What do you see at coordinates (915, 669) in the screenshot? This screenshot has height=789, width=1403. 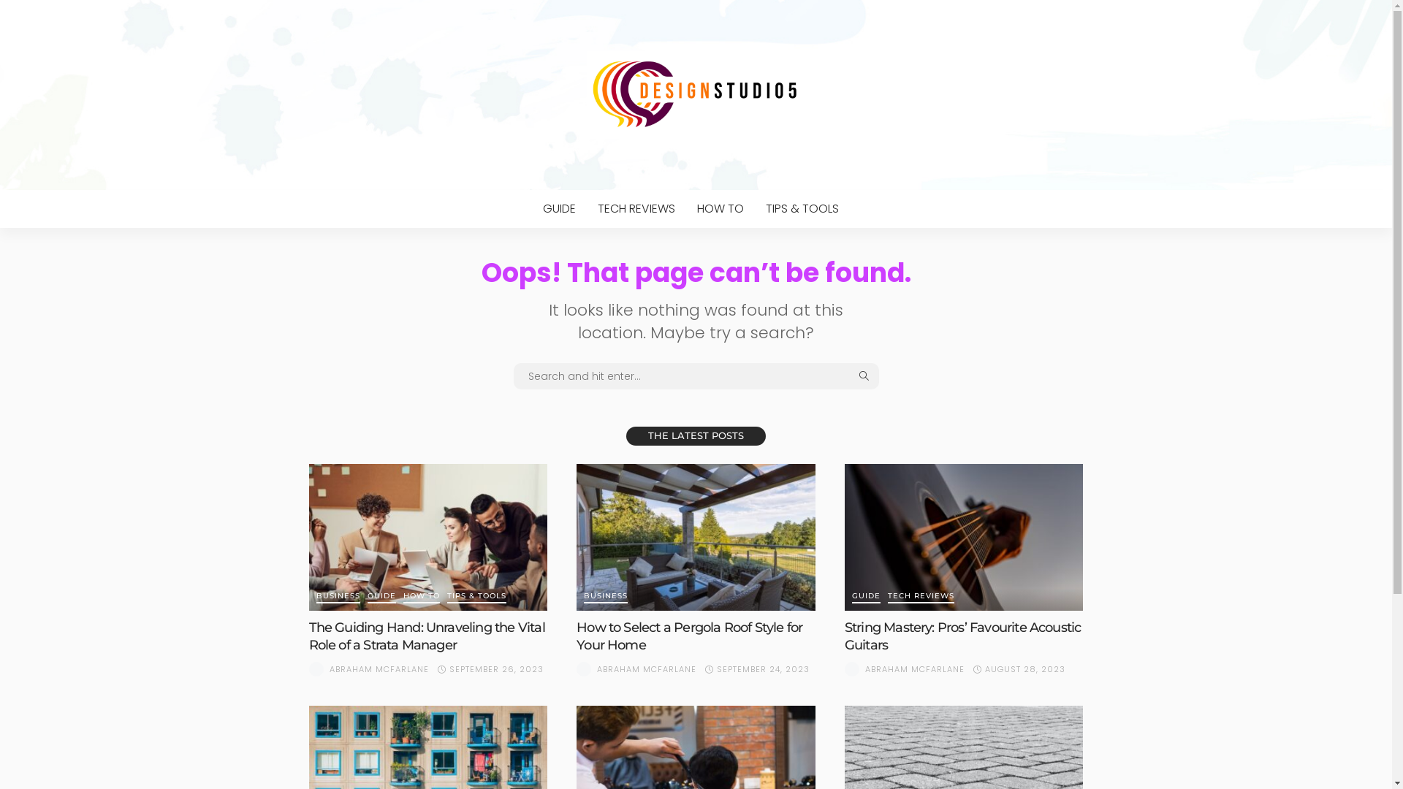 I see `ABRAHAM MCFARLANE` at bounding box center [915, 669].